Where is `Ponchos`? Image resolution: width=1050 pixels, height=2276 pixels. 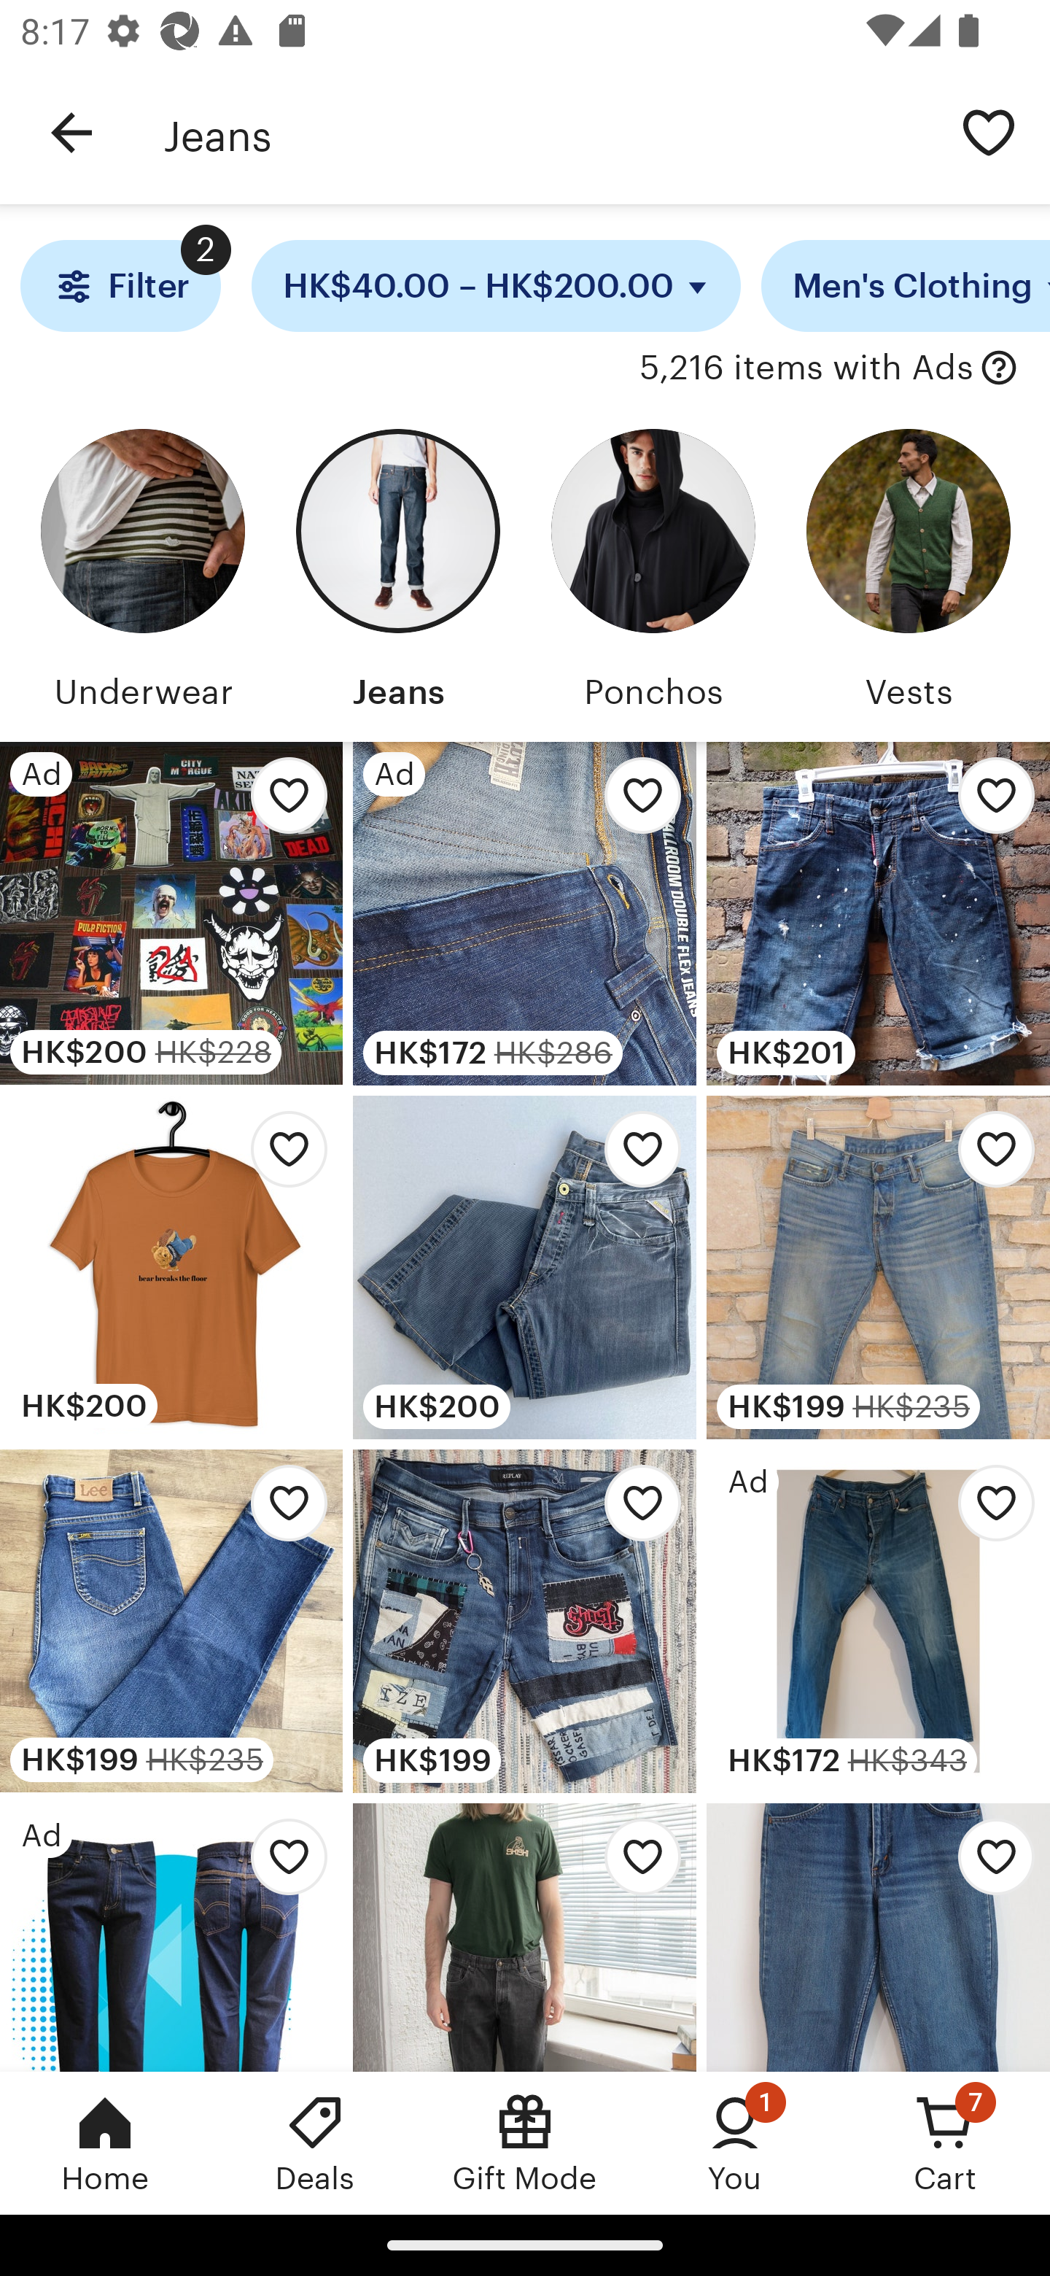
Ponchos is located at coordinates (653, 575).